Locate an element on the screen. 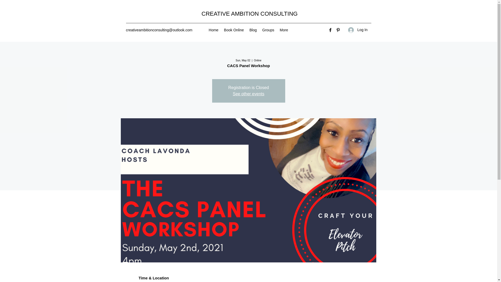  Groups is located at coordinates (268, 30).